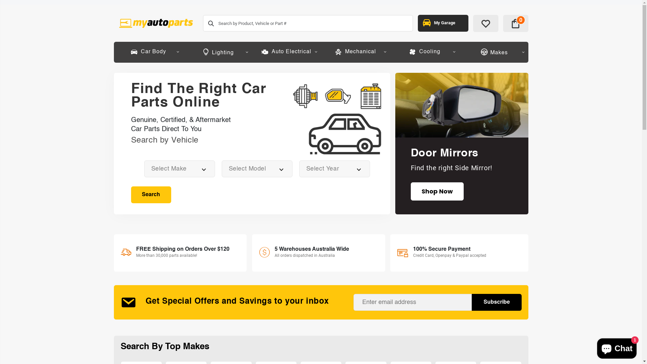 This screenshot has height=364, width=647. Describe the element at coordinates (148, 52) in the screenshot. I see `Car Body` at that location.